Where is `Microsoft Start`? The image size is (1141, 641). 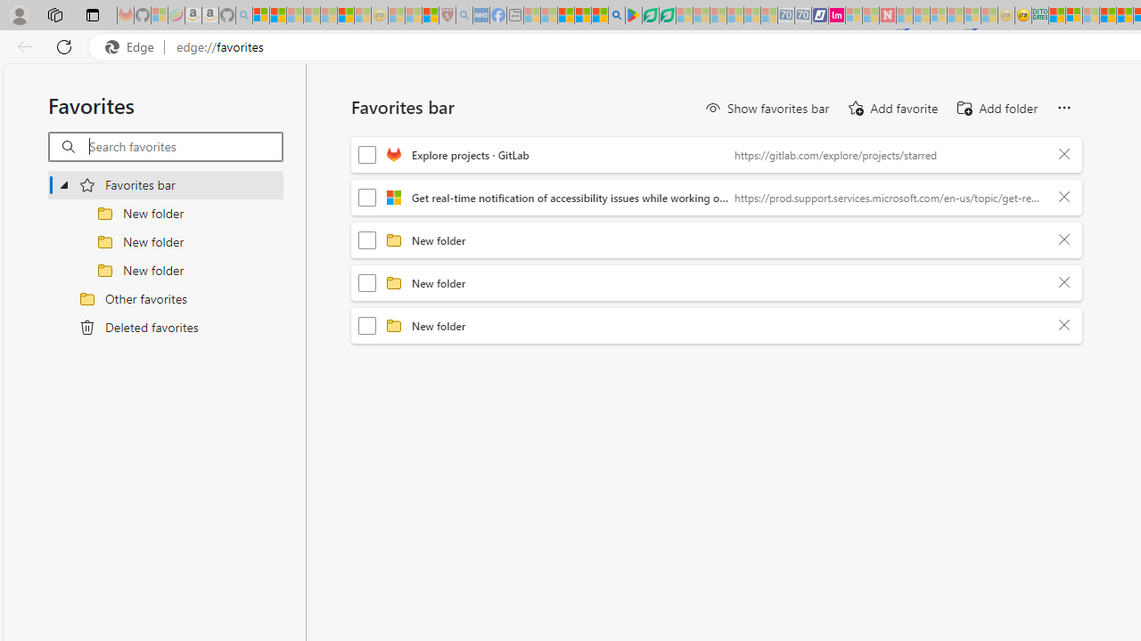 Microsoft Start is located at coordinates (565, 16).